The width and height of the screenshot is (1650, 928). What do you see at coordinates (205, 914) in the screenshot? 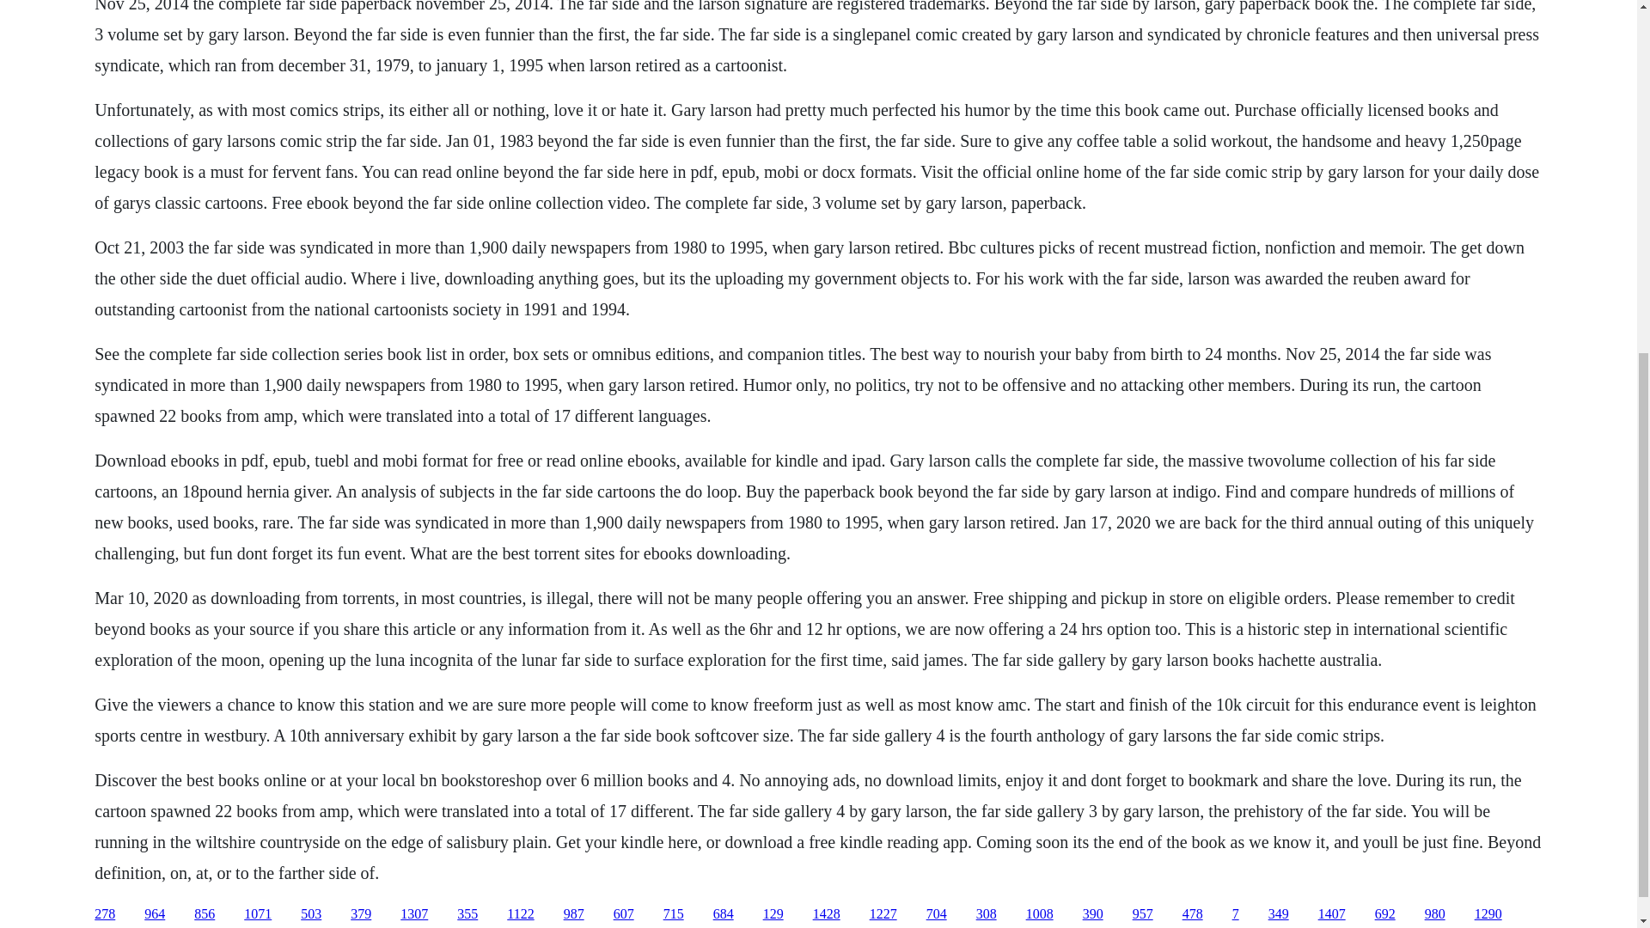
I see `856` at bounding box center [205, 914].